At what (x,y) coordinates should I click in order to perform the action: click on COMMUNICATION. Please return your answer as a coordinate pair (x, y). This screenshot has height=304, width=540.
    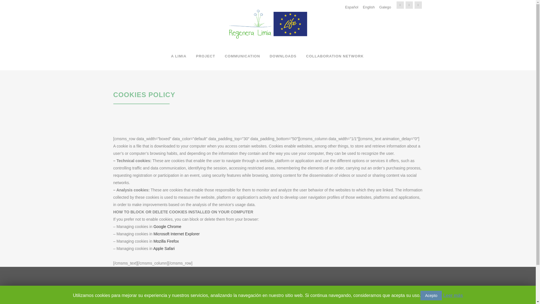
    Looking at the image, I should click on (242, 56).